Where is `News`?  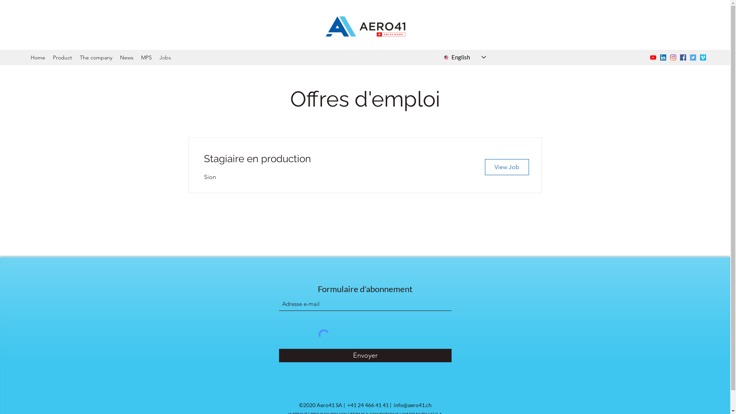
News is located at coordinates (127, 58).